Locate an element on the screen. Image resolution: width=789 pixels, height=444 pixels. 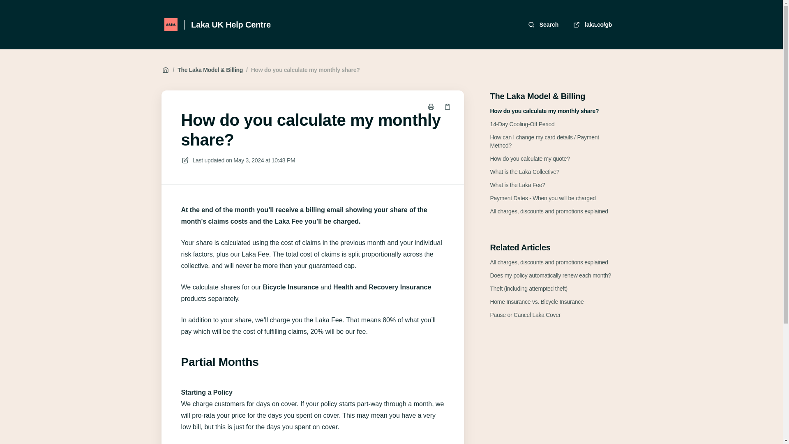
All charges, discounts and promotions explained is located at coordinates (549, 262).